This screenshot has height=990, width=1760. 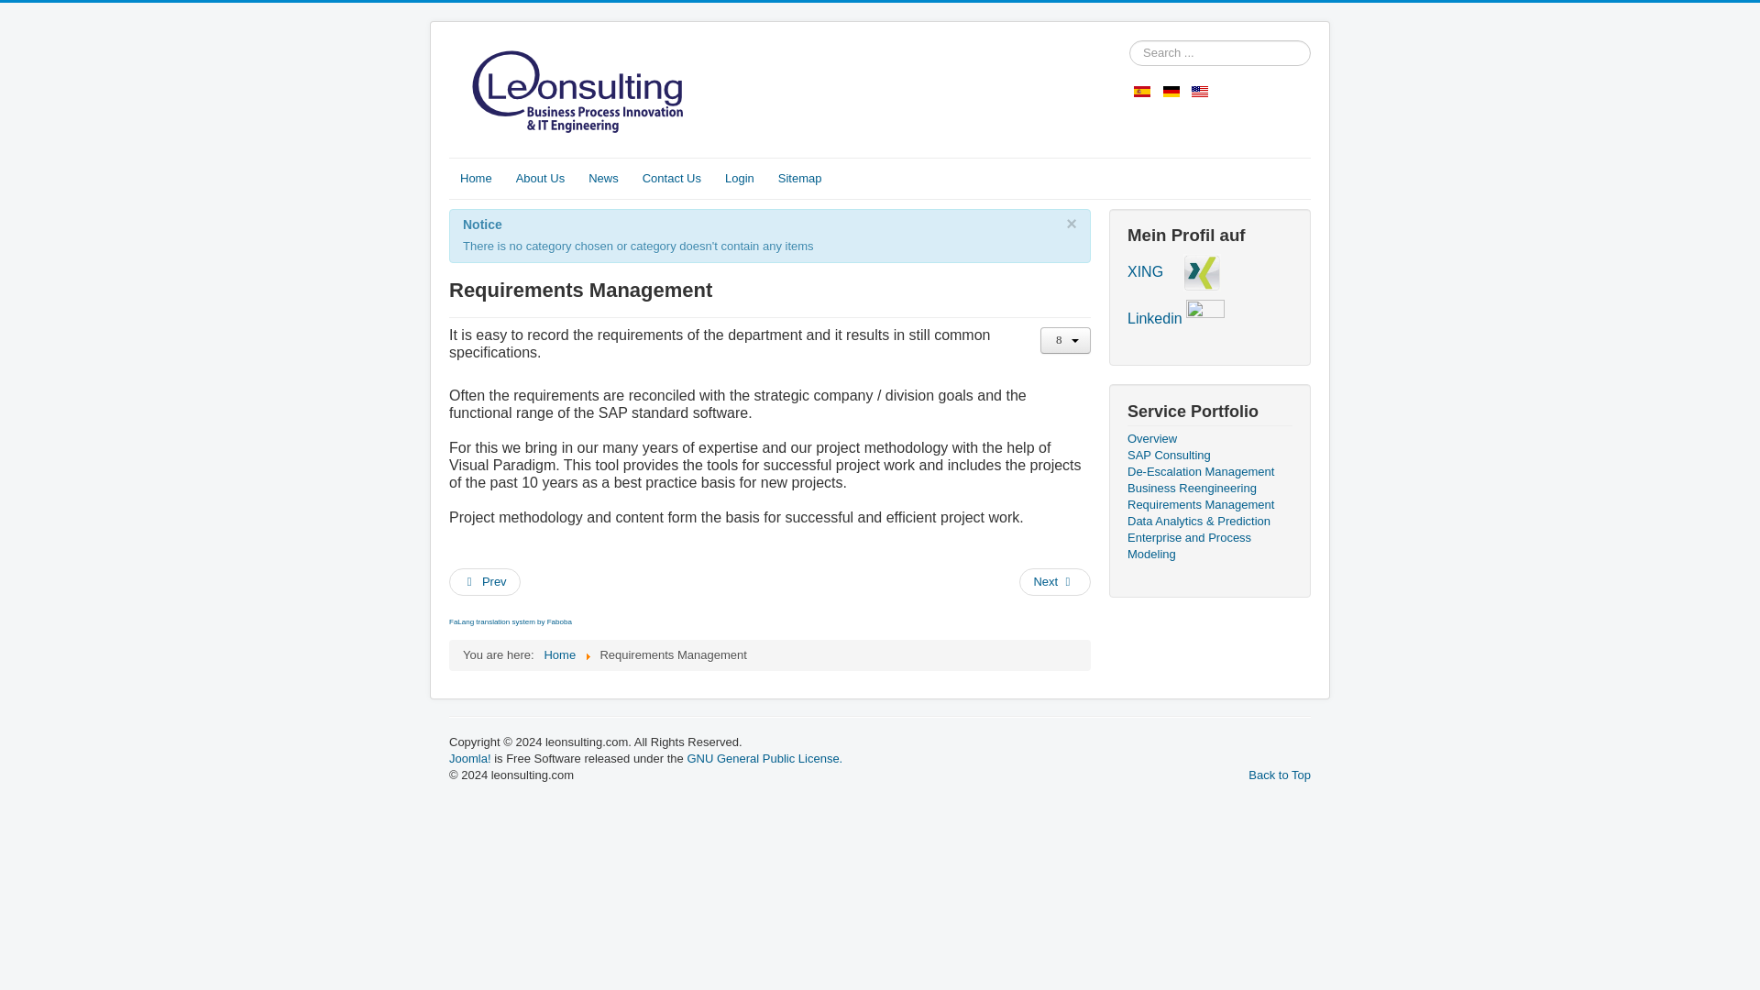 What do you see at coordinates (740, 178) in the screenshot?
I see `Login` at bounding box center [740, 178].